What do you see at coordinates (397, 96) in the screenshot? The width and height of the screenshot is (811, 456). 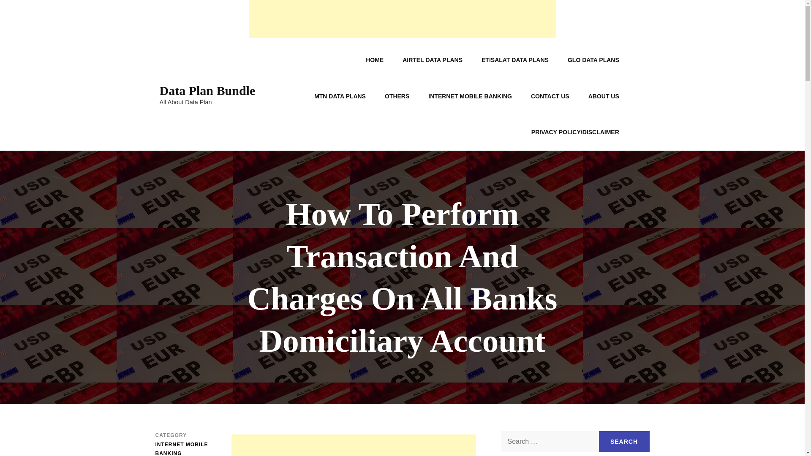 I see `OTHERS` at bounding box center [397, 96].